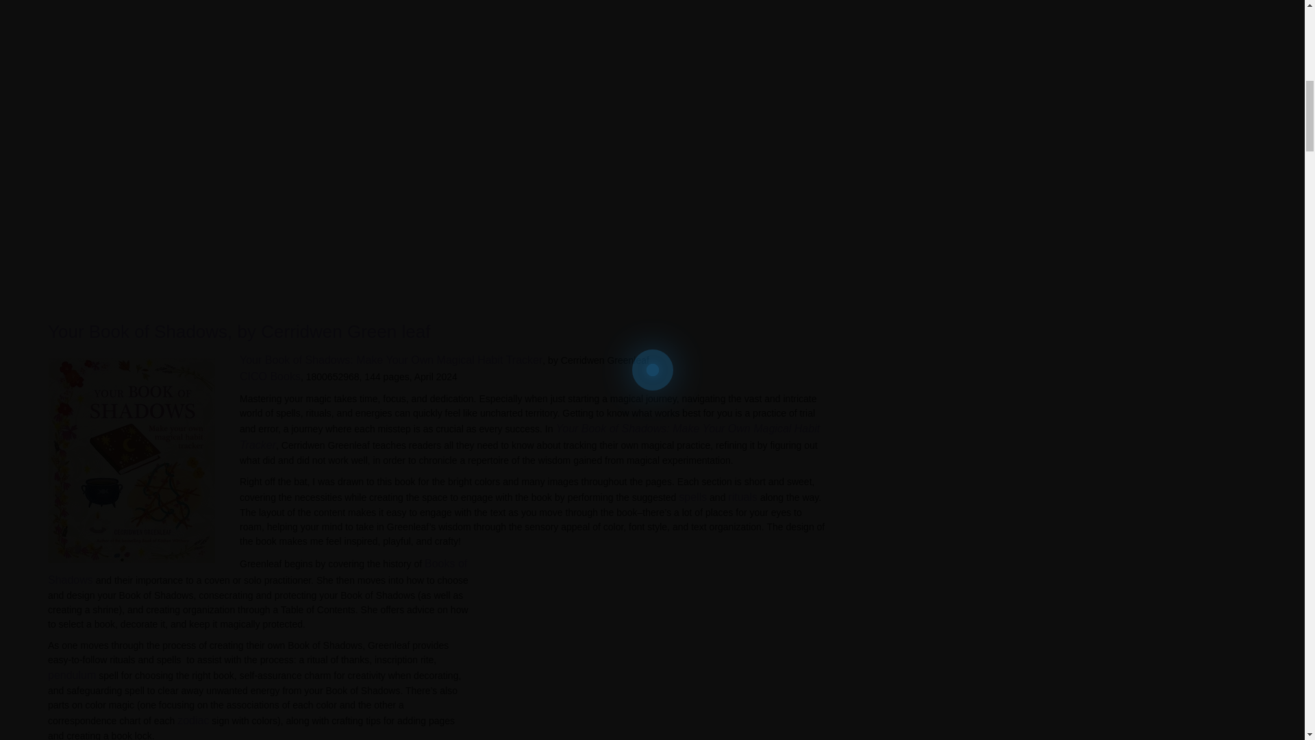 This screenshot has height=740, width=1315. Describe the element at coordinates (742, 497) in the screenshot. I see `rituals` at that location.